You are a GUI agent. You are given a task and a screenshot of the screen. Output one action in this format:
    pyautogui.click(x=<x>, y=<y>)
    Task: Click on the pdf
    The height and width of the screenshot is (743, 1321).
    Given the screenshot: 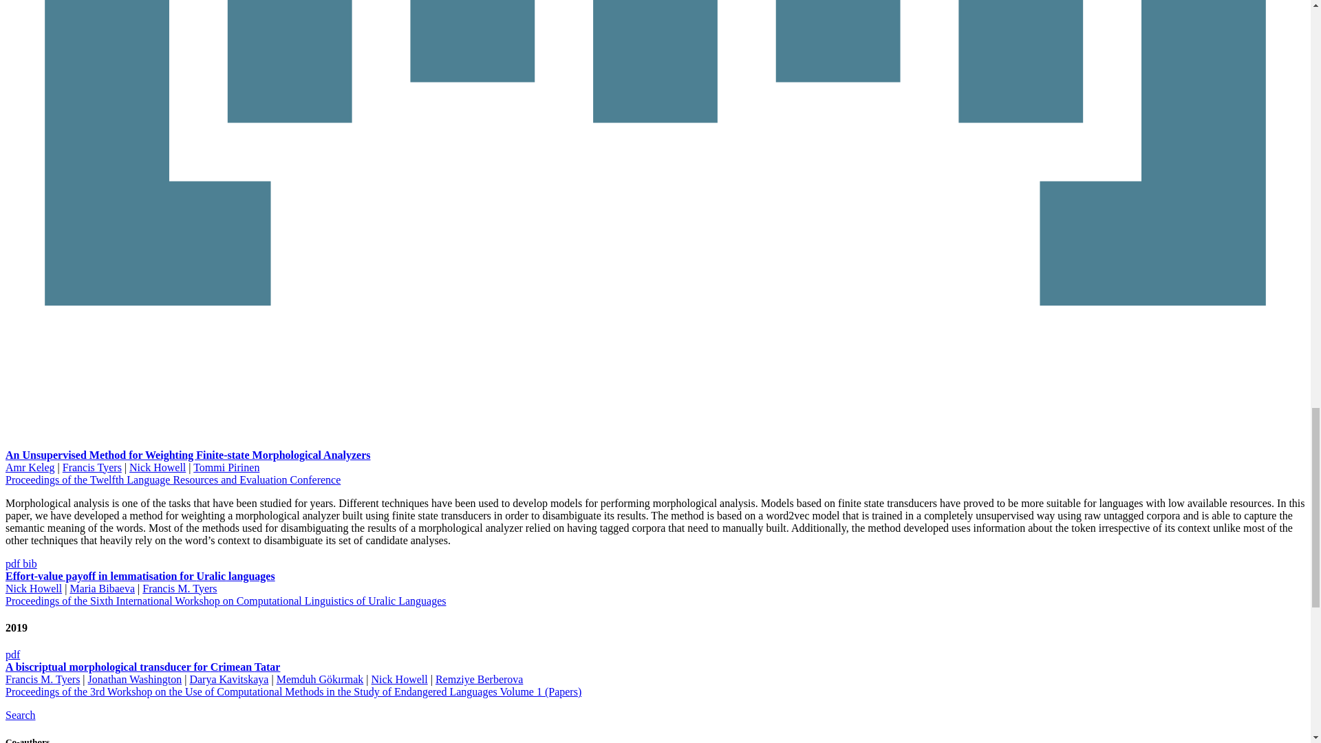 What is the action you would take?
    pyautogui.click(x=14, y=564)
    